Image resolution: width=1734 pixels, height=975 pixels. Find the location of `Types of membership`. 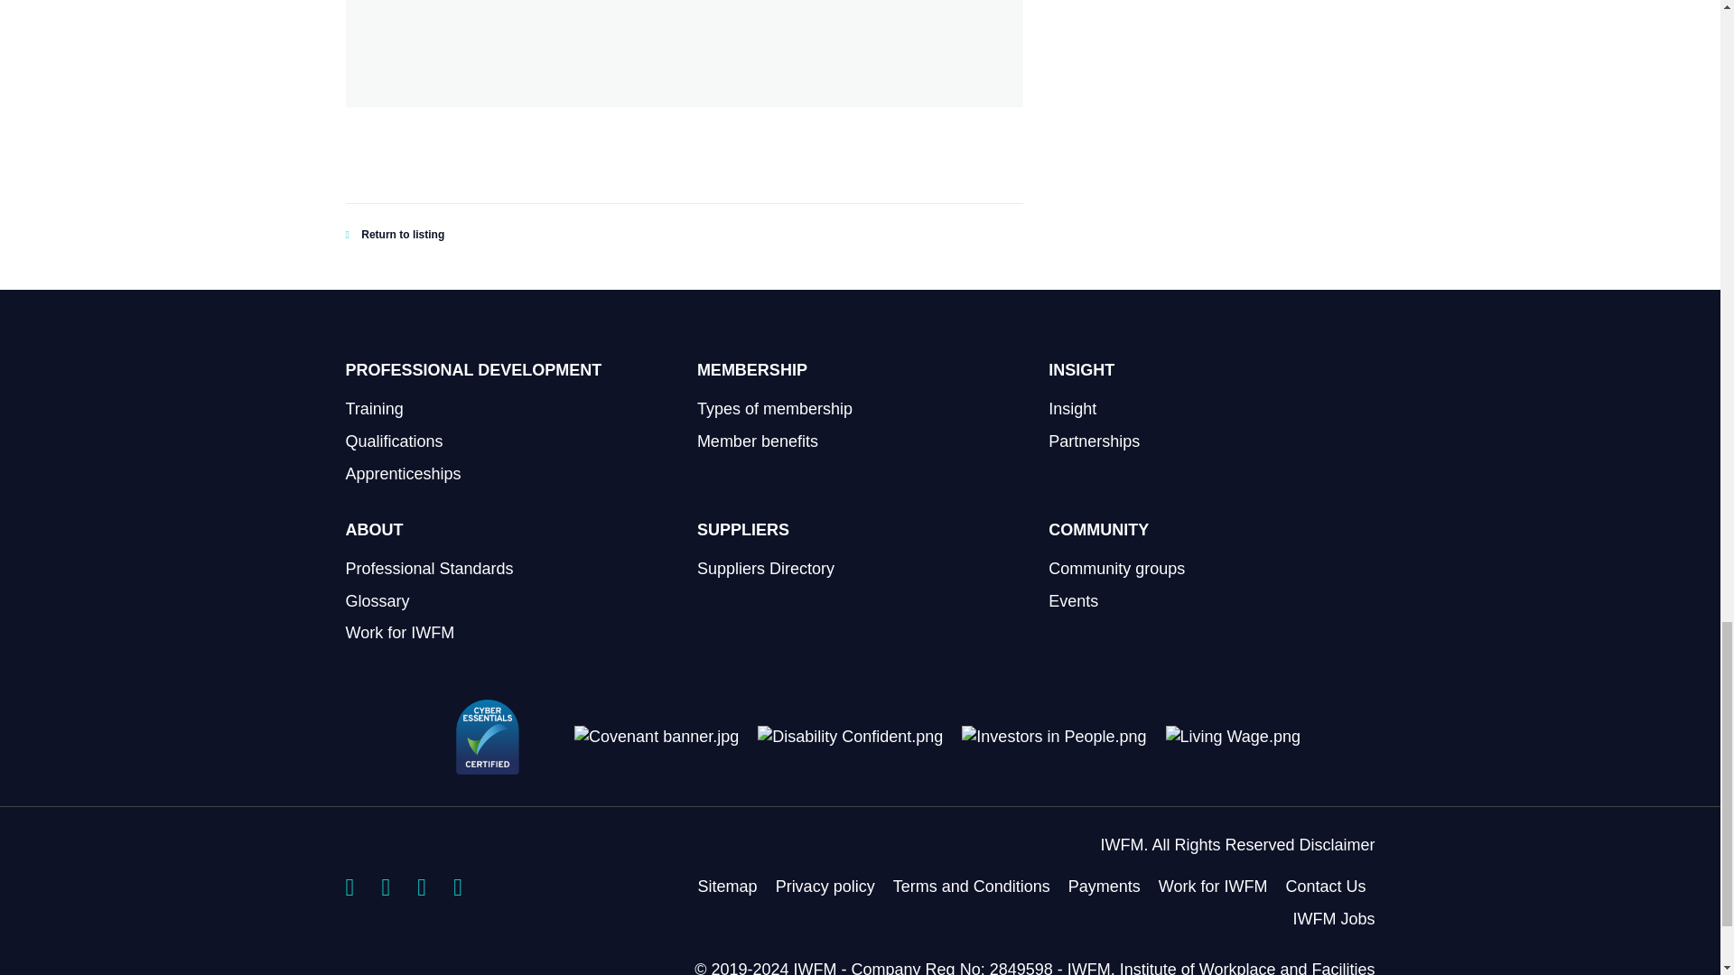

Types of membership is located at coordinates (775, 408).